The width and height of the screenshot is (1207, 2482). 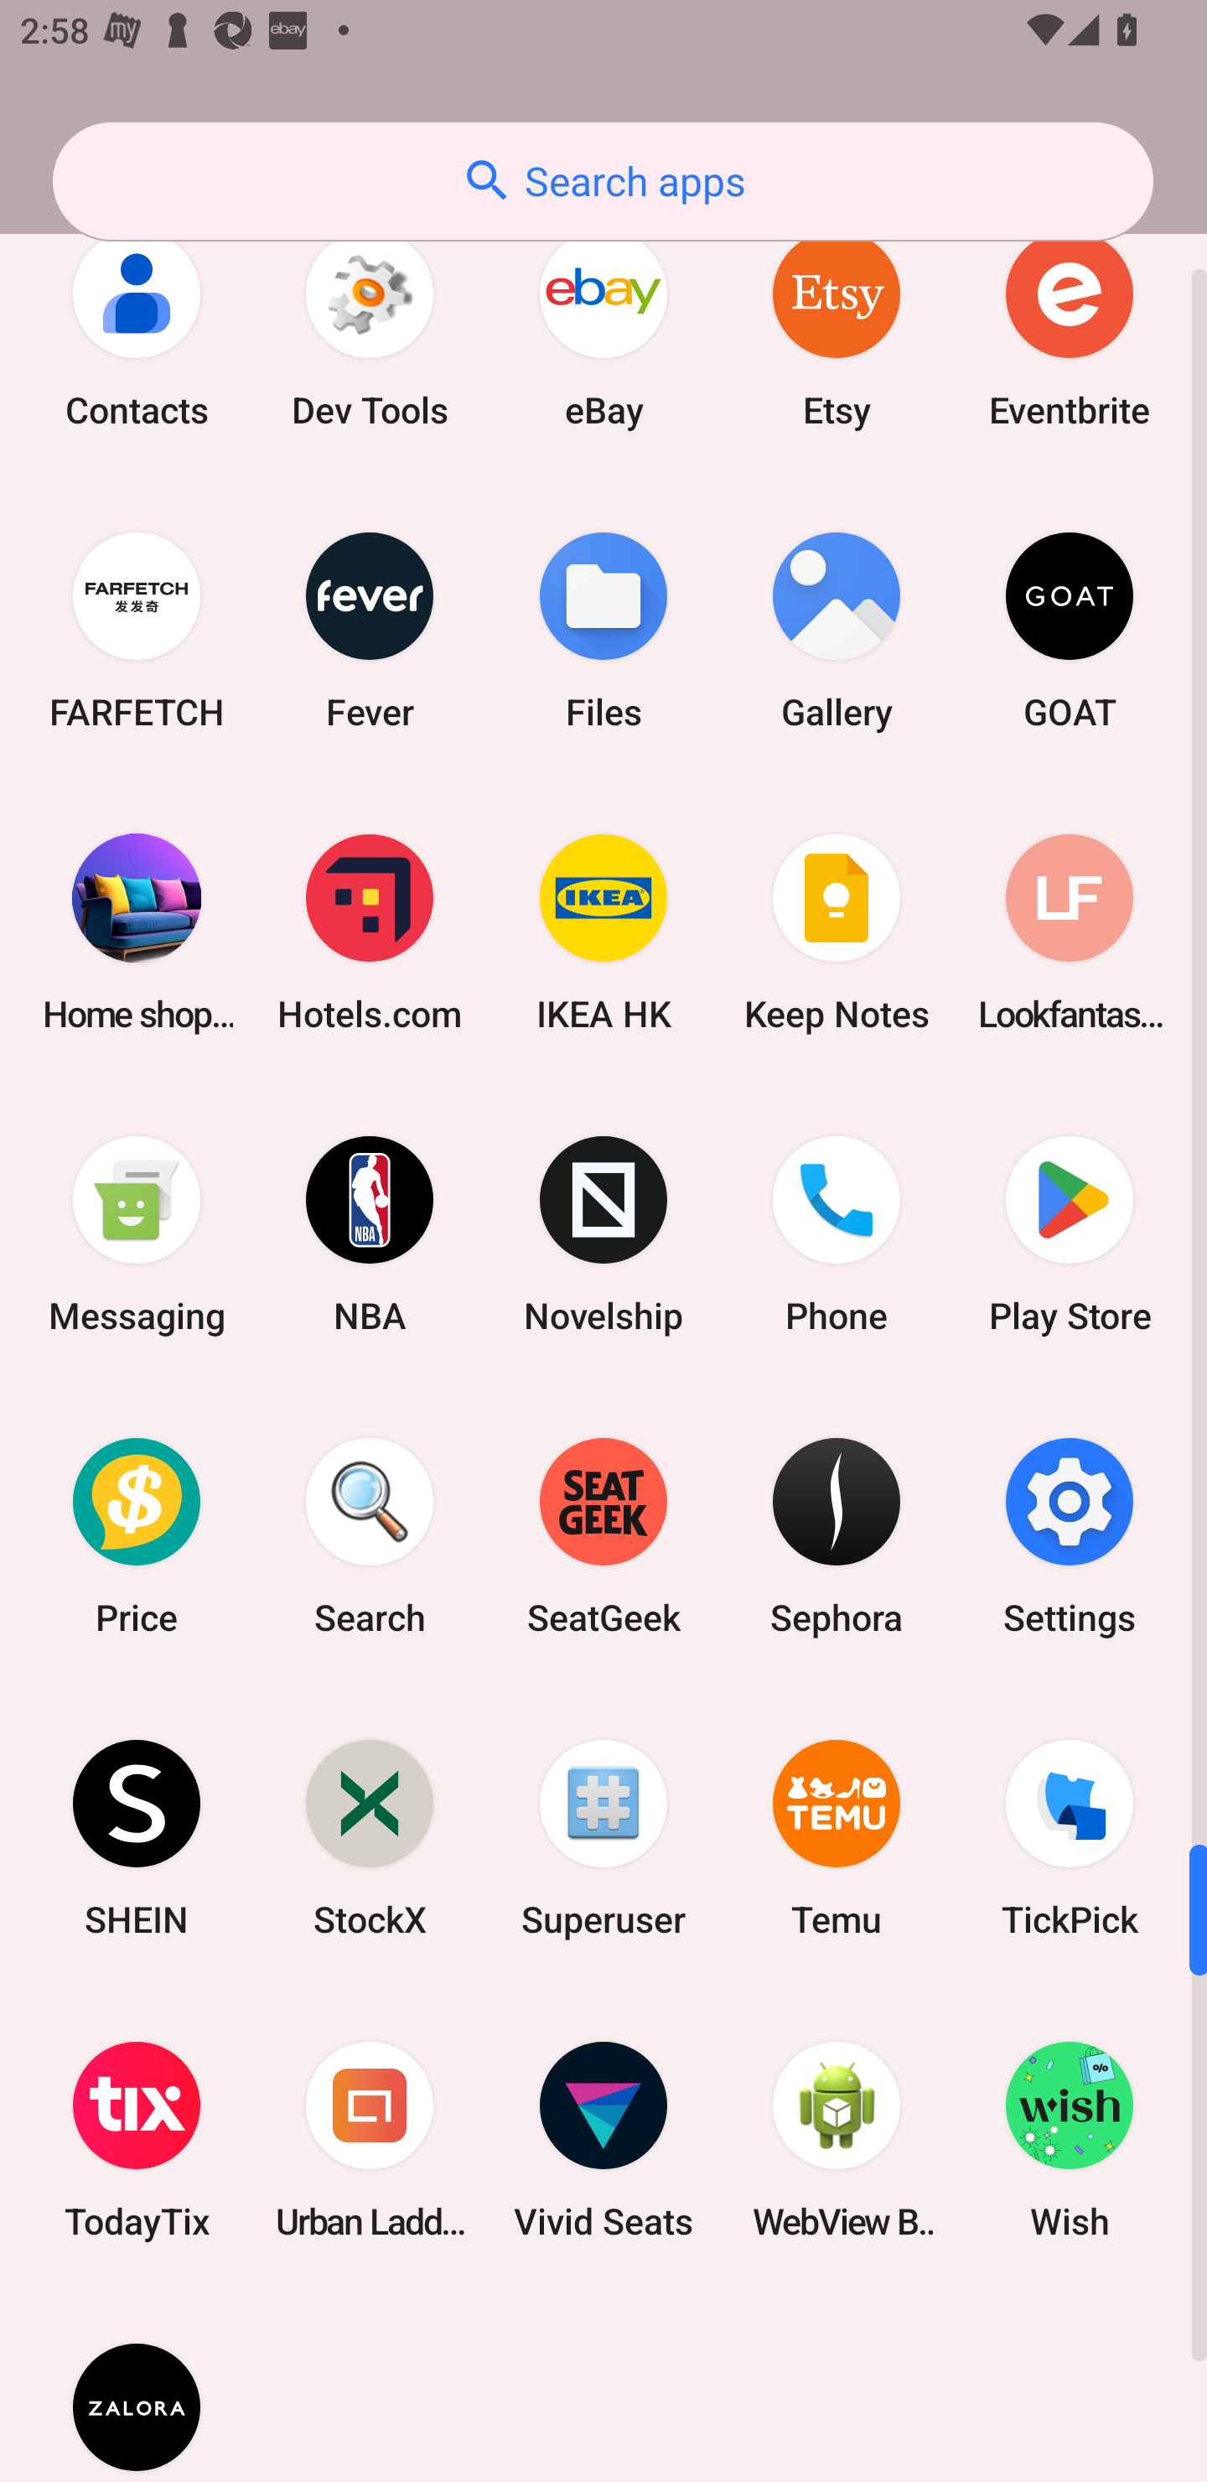 I want to click on Lookfantastic, so click(x=1070, y=932).